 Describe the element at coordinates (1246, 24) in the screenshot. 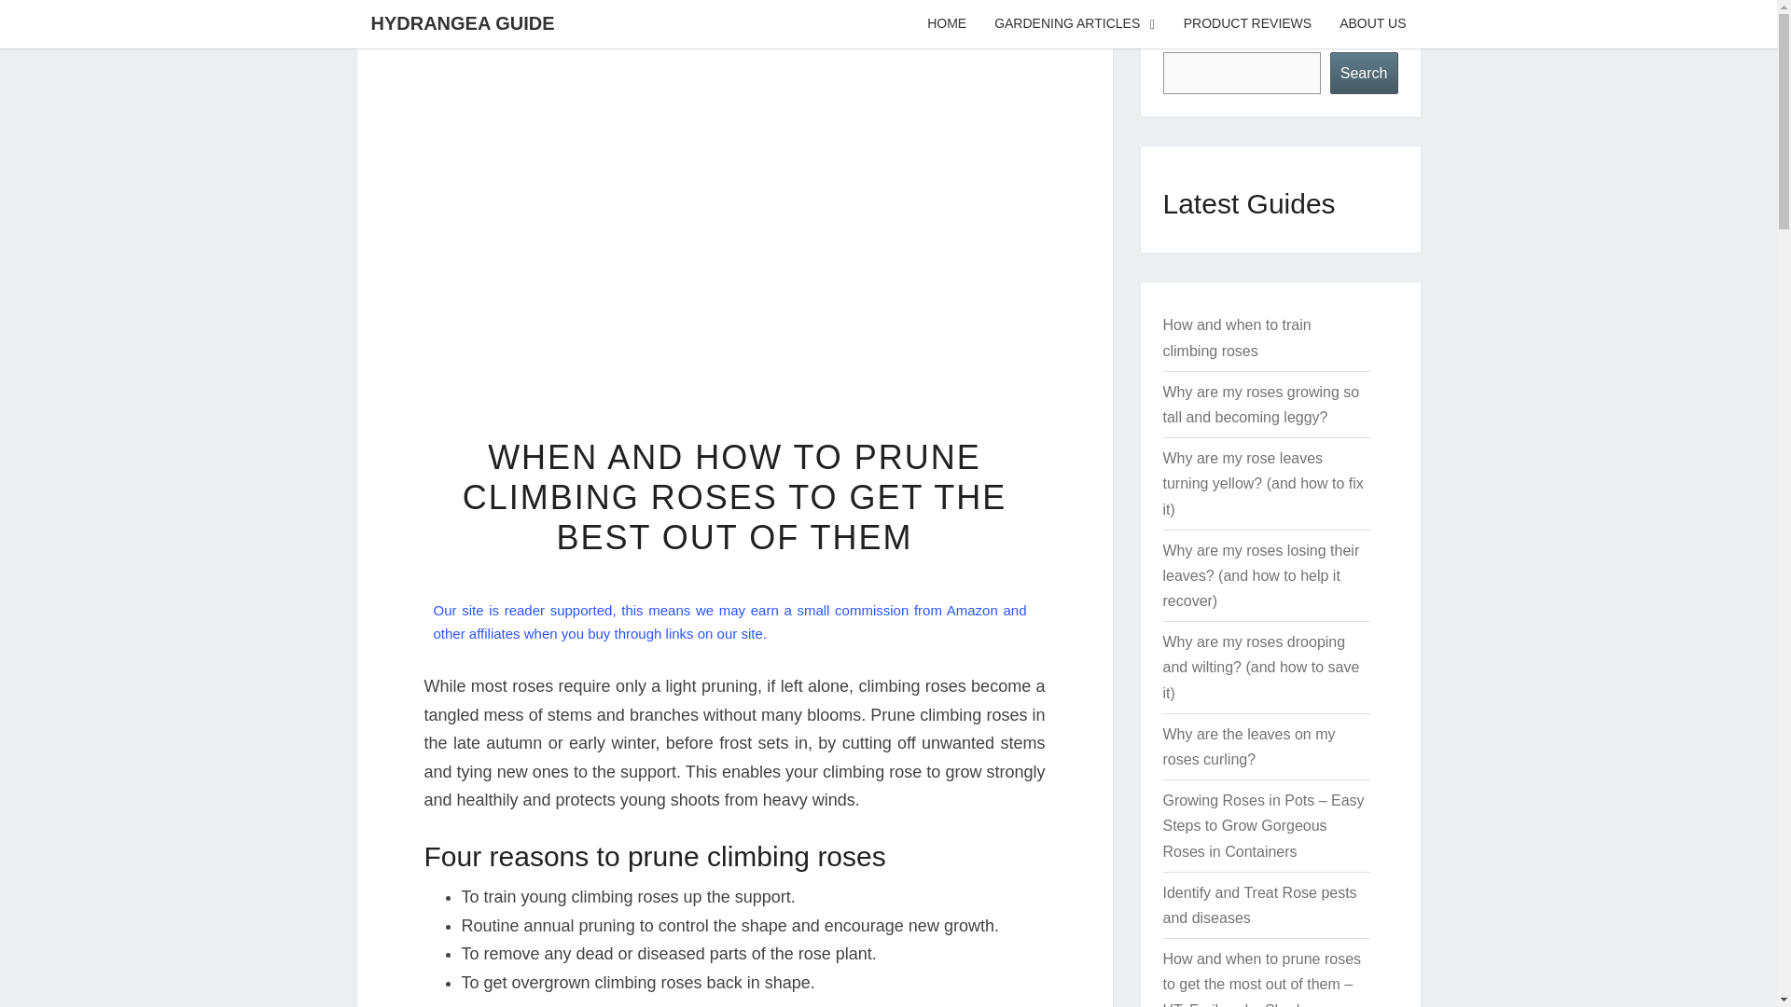

I see `PRODUCT REVIEWS` at that location.